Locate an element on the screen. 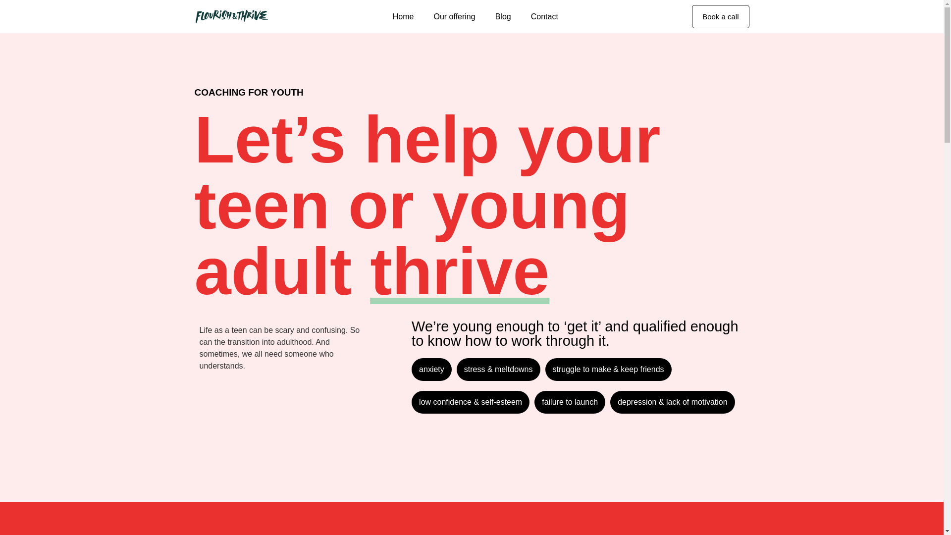 This screenshot has width=951, height=535. Book a call is located at coordinates (720, 16).